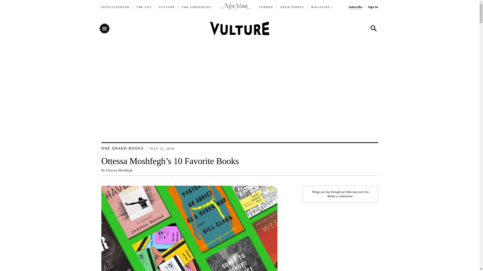  I want to click on THE STRATEGIST, so click(197, 7).